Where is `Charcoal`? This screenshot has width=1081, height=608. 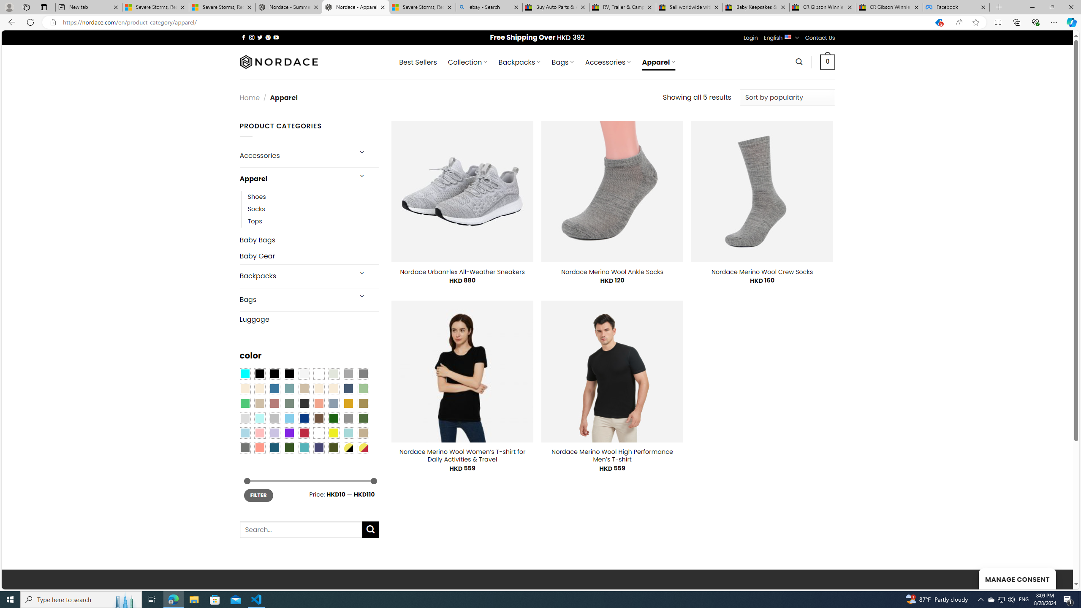
Charcoal is located at coordinates (304, 403).